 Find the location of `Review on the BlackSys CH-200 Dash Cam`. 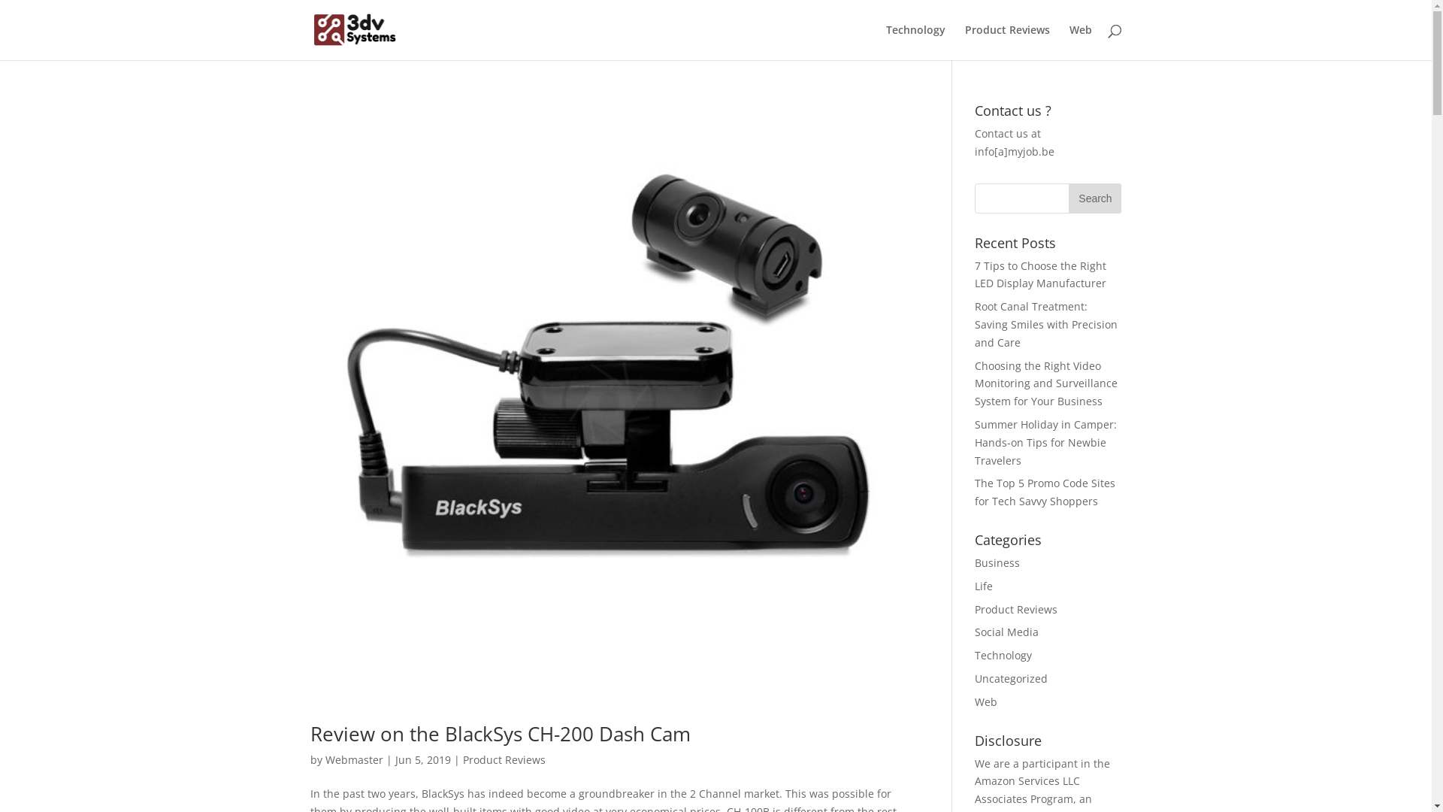

Review on the BlackSys CH-200 Dash Cam is located at coordinates (500, 734).